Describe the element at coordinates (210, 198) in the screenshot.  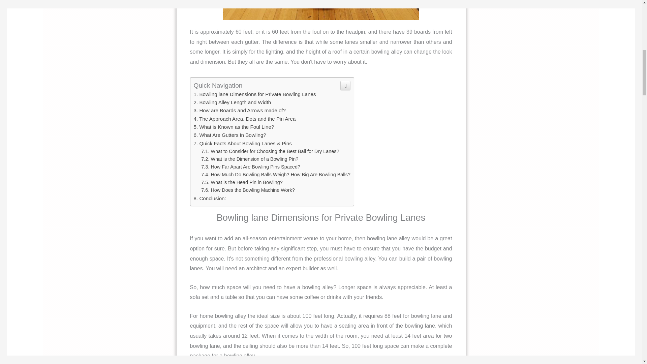
I see `Conclusion:` at that location.